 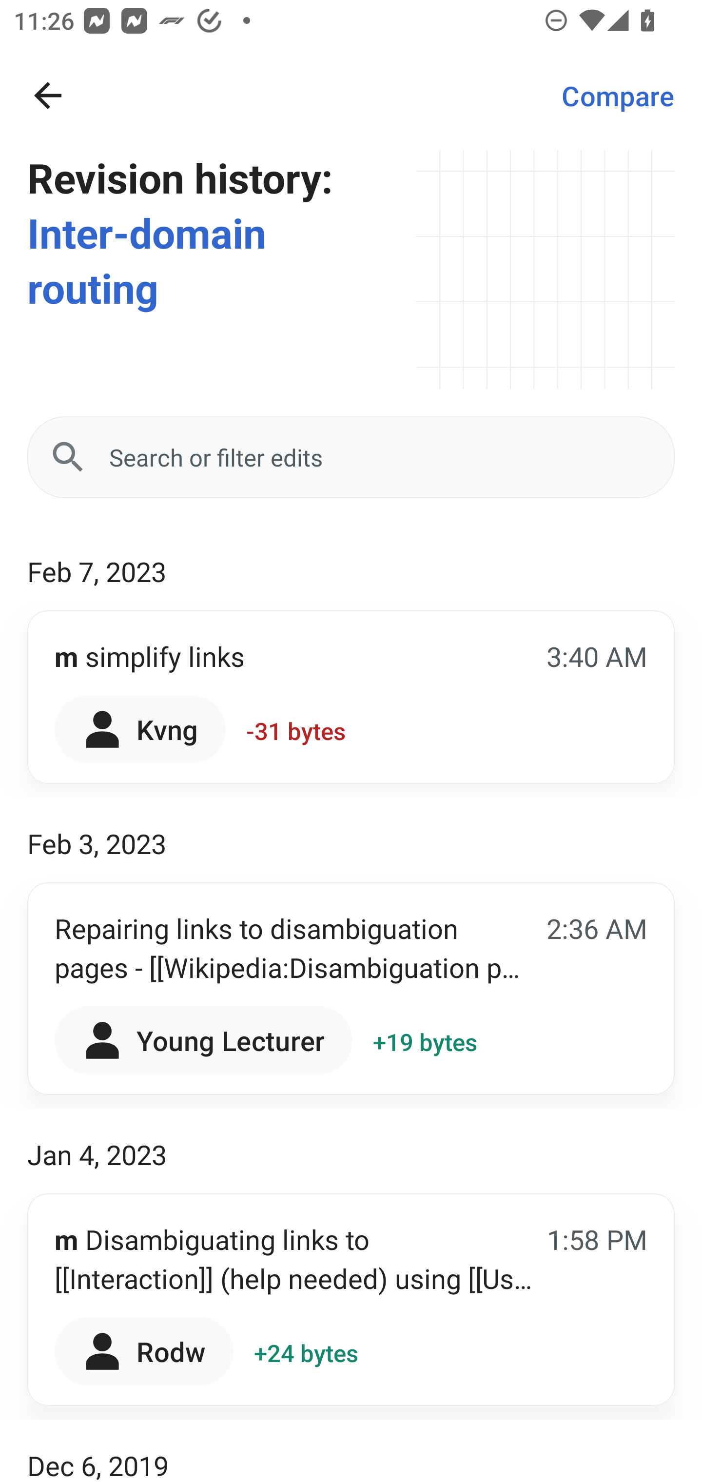 I want to click on Navigate up, so click(x=48, y=96).